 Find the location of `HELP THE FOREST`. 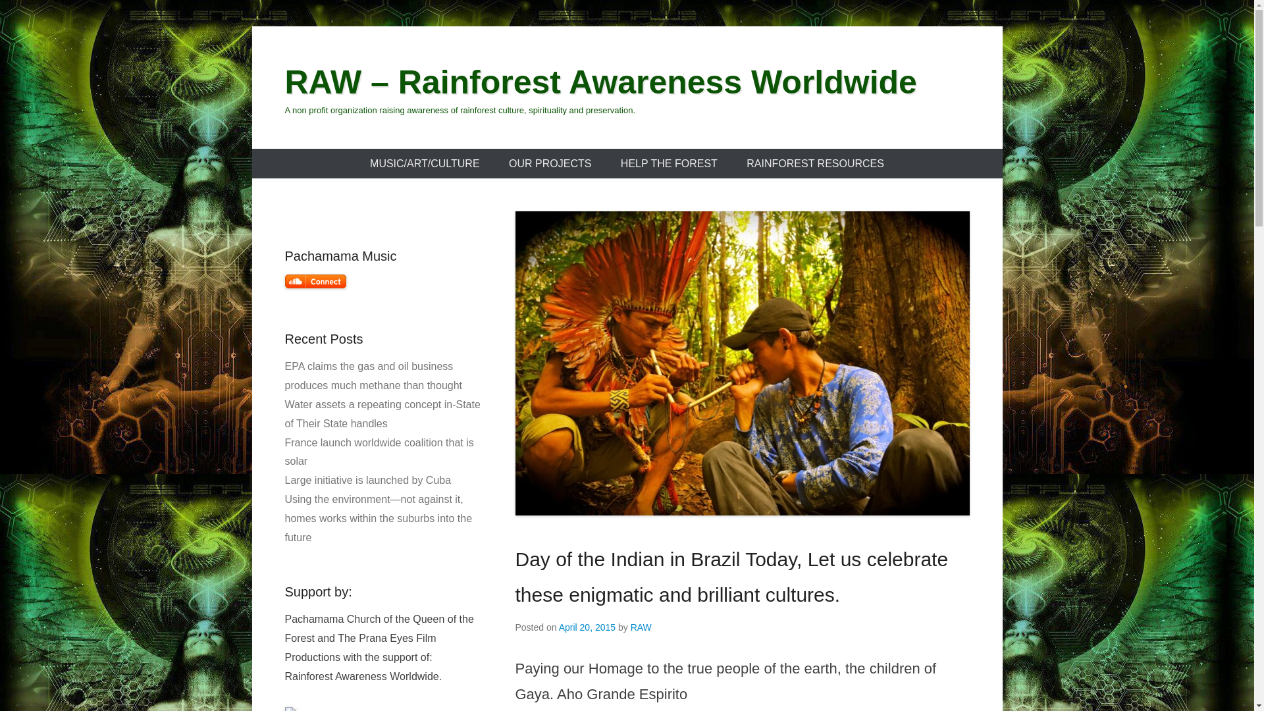

HELP THE FOREST is located at coordinates (669, 163).